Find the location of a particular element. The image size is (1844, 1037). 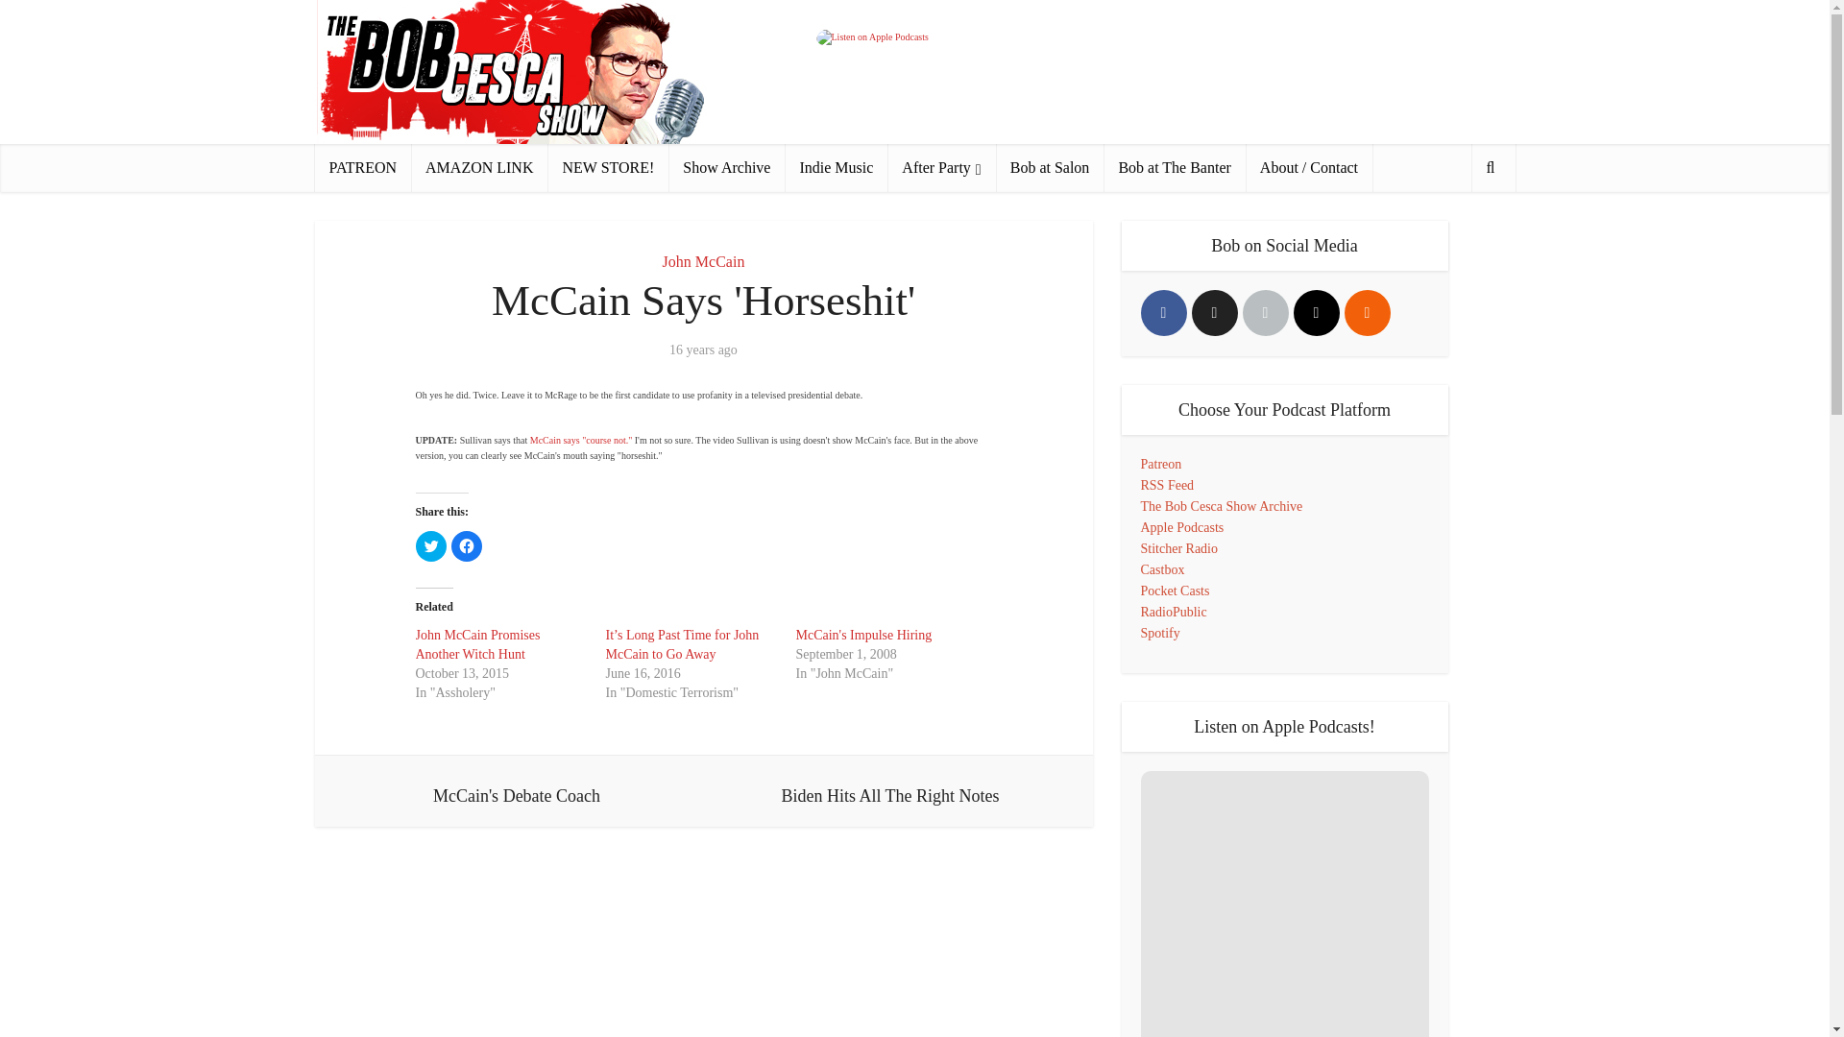

NEW STORE! is located at coordinates (607, 167).